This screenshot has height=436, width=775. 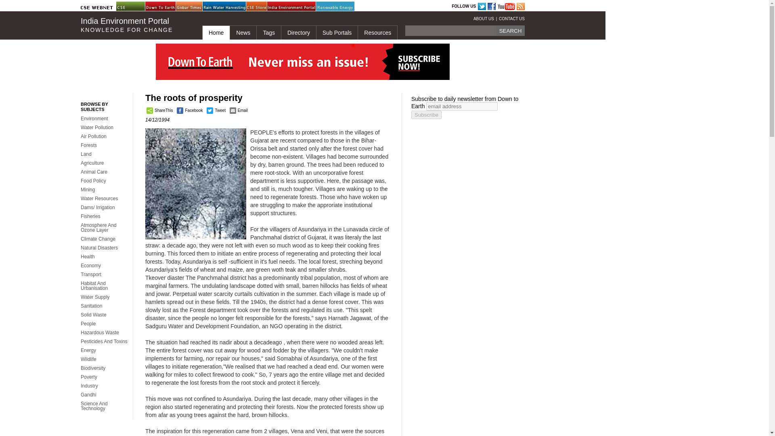 I want to click on Subscribe, so click(x=426, y=115).